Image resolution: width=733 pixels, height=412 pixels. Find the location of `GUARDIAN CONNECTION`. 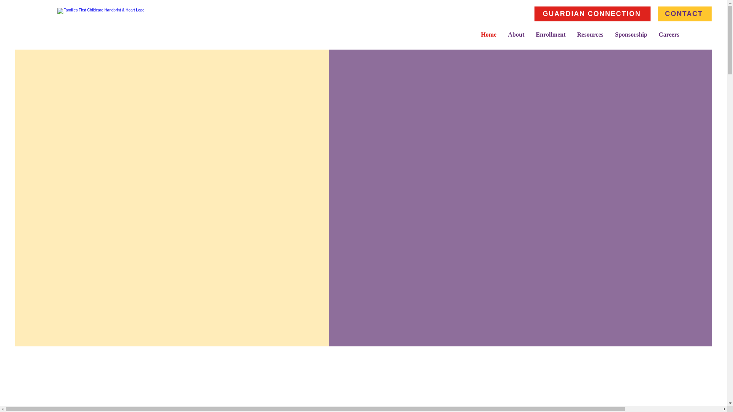

GUARDIAN CONNECTION is located at coordinates (593, 14).